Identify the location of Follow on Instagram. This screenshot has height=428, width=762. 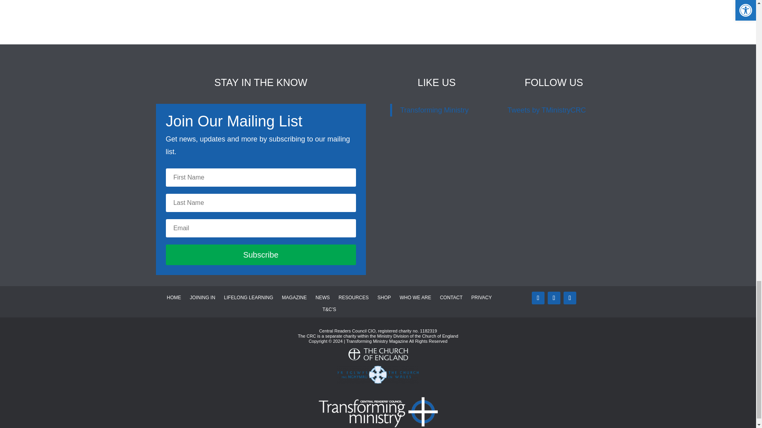
(570, 298).